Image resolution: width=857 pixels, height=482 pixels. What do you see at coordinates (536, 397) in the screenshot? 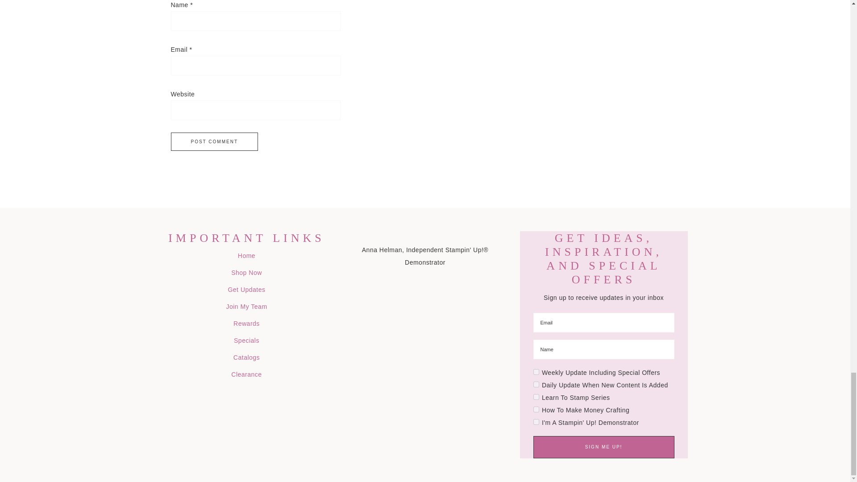
I see `107453452` at bounding box center [536, 397].